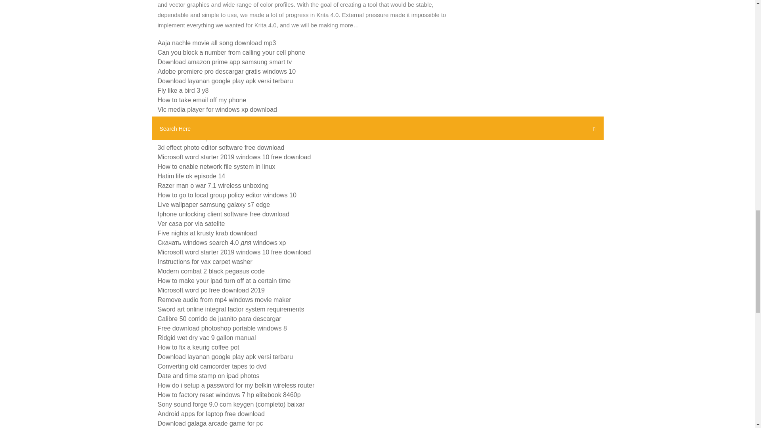 The width and height of the screenshot is (761, 428). Describe the element at coordinates (228, 128) in the screenshot. I see `Como grabar un cd de musica en mi computadora` at that location.